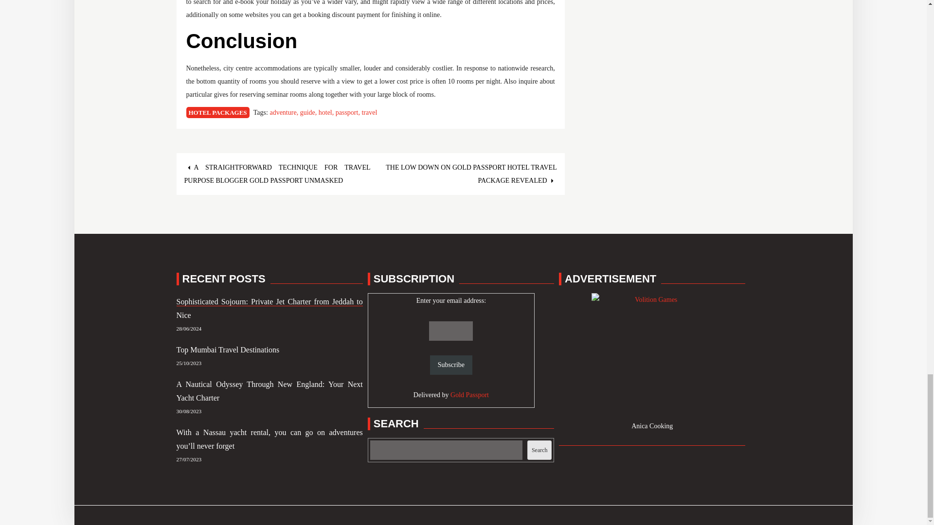 Image resolution: width=934 pixels, height=525 pixels. Describe the element at coordinates (309, 112) in the screenshot. I see `guide` at that location.